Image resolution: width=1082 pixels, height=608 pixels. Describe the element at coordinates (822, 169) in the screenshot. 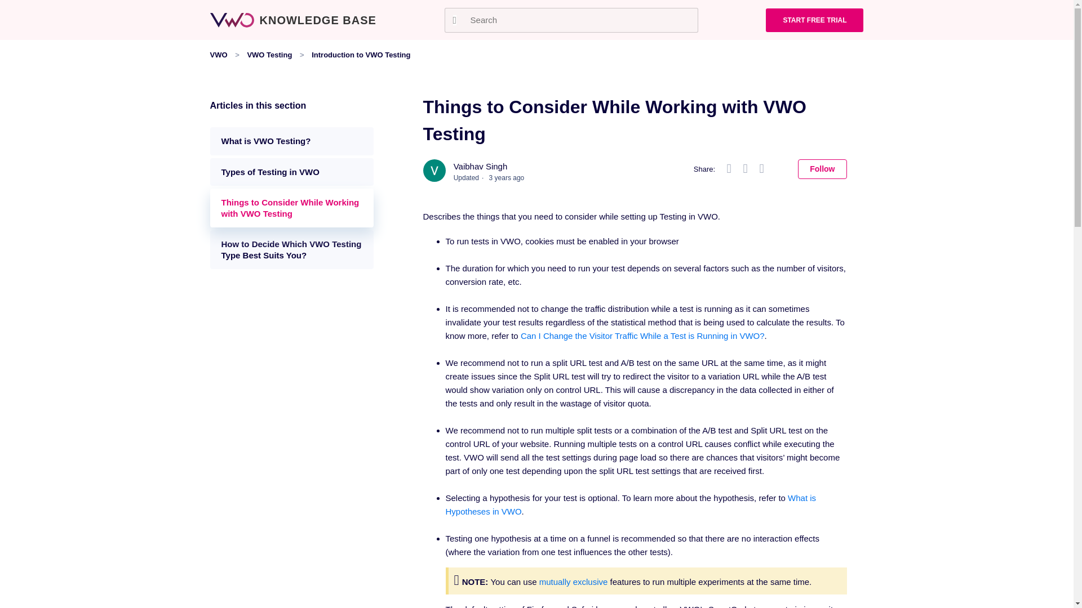

I see `Follow` at that location.